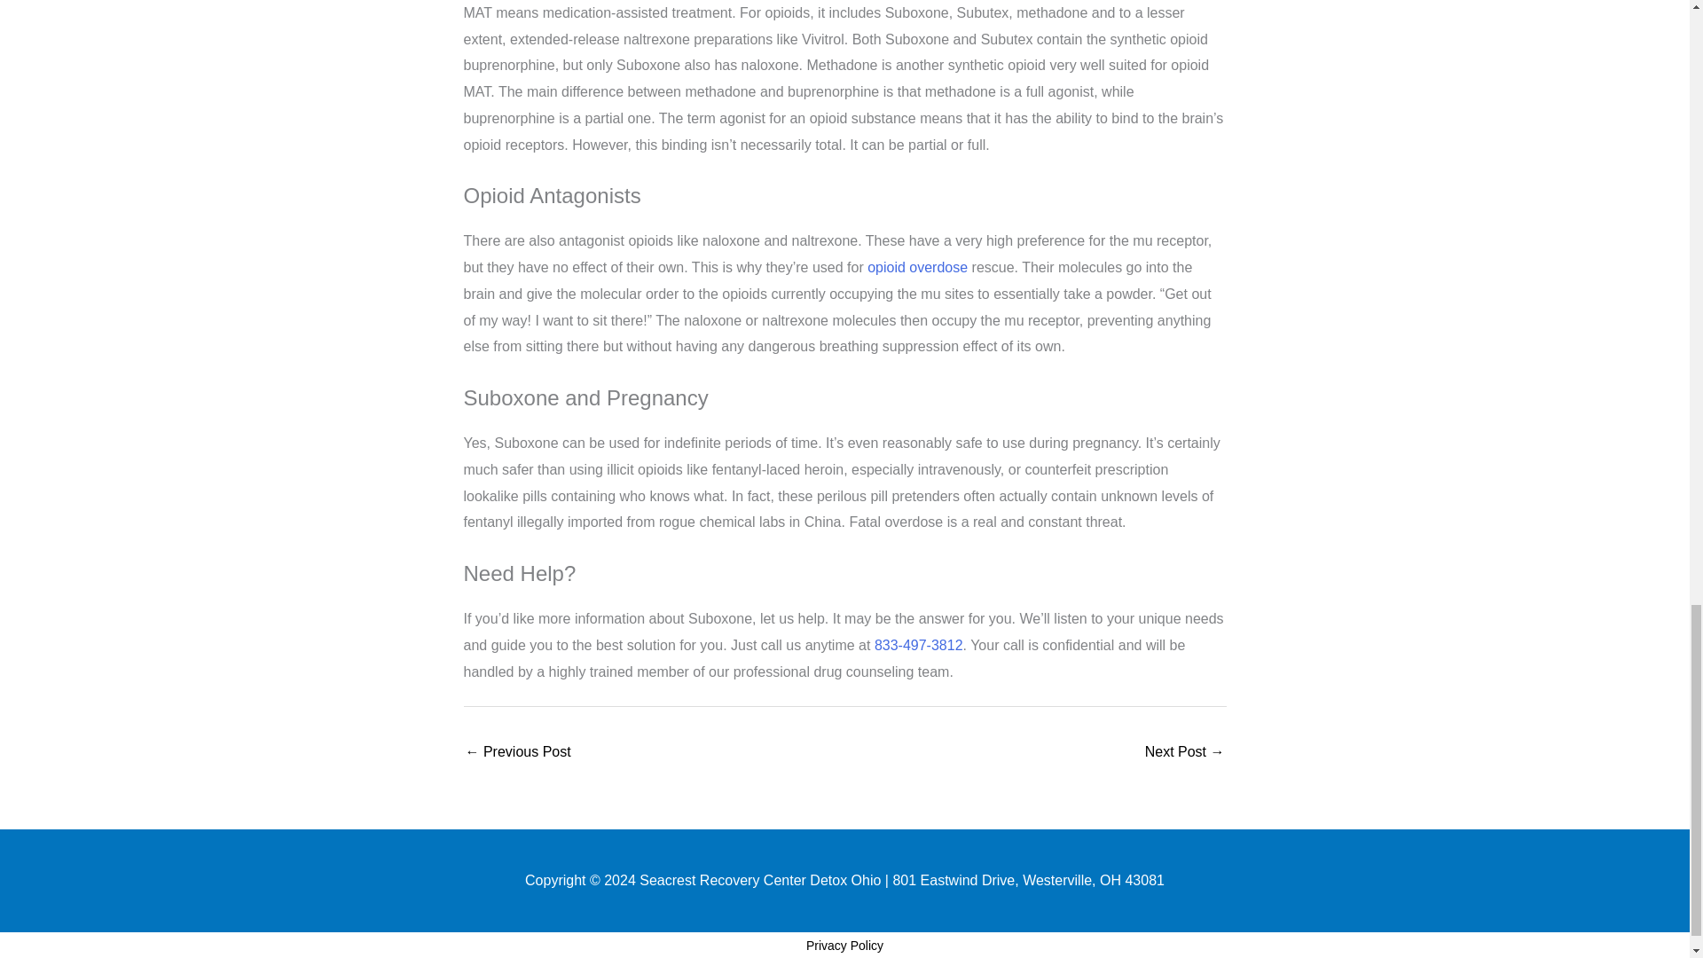 This screenshot has height=958, width=1703. What do you see at coordinates (844, 946) in the screenshot?
I see `Privacy Policy` at bounding box center [844, 946].